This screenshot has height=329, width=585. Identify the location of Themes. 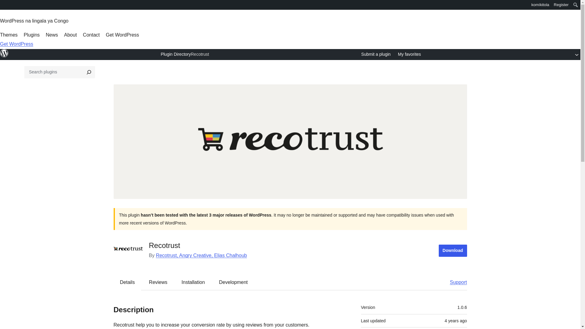
(9, 35).